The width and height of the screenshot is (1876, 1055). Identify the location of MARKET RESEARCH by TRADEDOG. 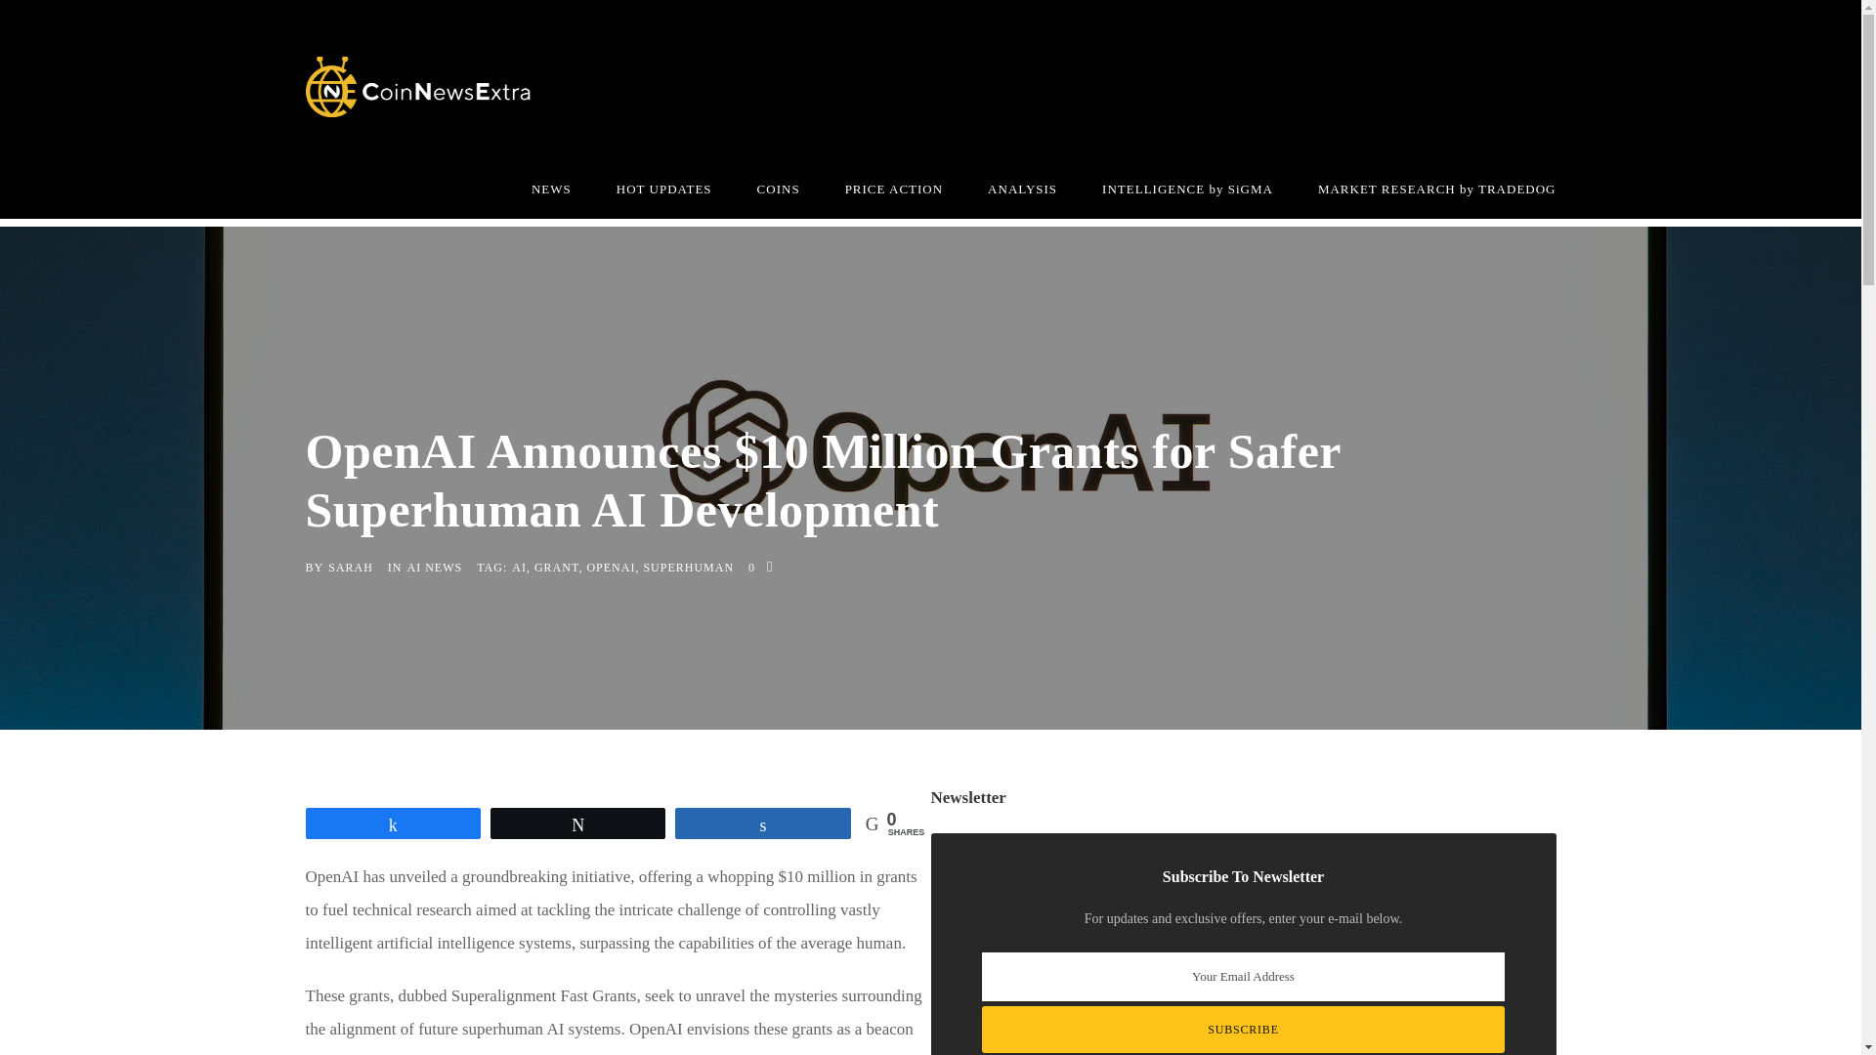
(1437, 197).